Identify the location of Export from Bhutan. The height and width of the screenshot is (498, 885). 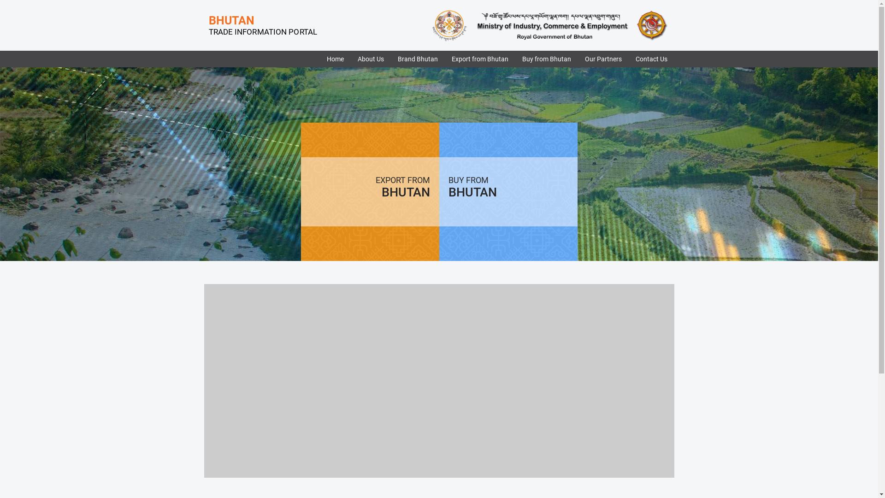
(480, 59).